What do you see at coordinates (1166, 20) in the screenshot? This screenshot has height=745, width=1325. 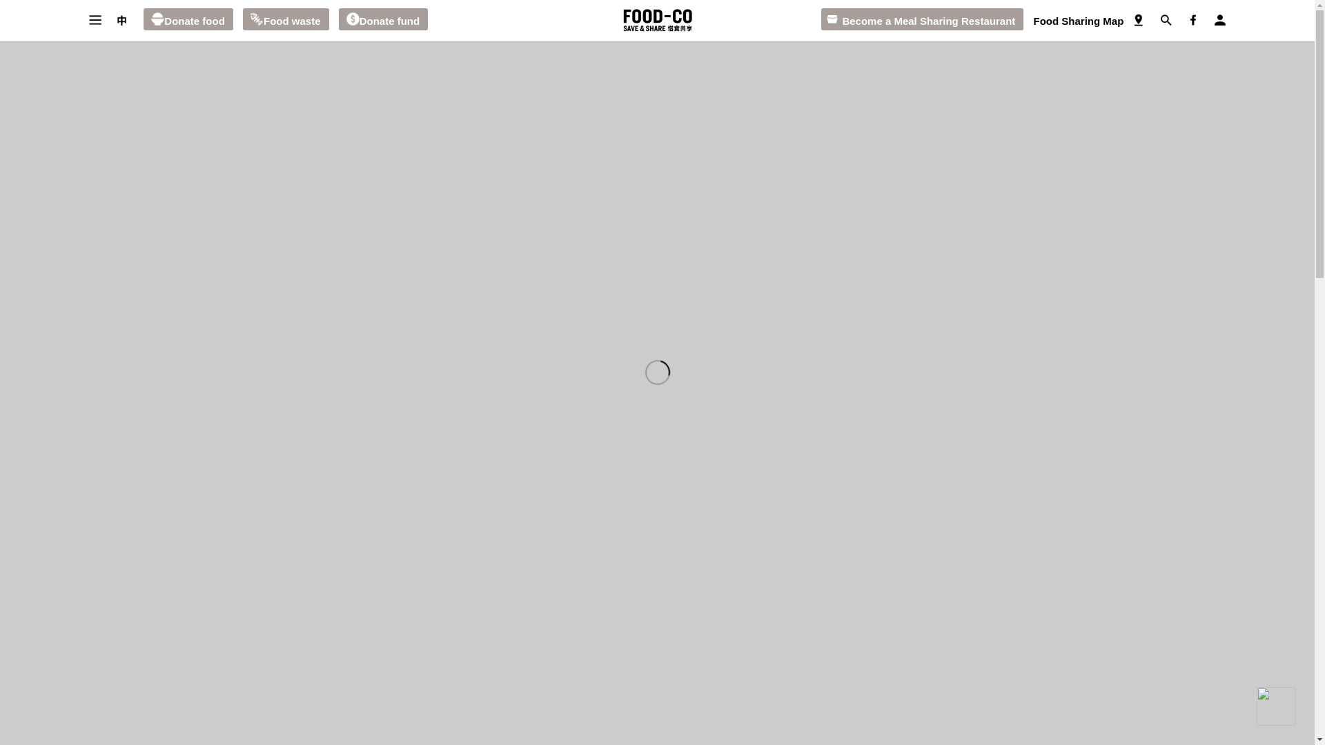 I see `Search` at bounding box center [1166, 20].